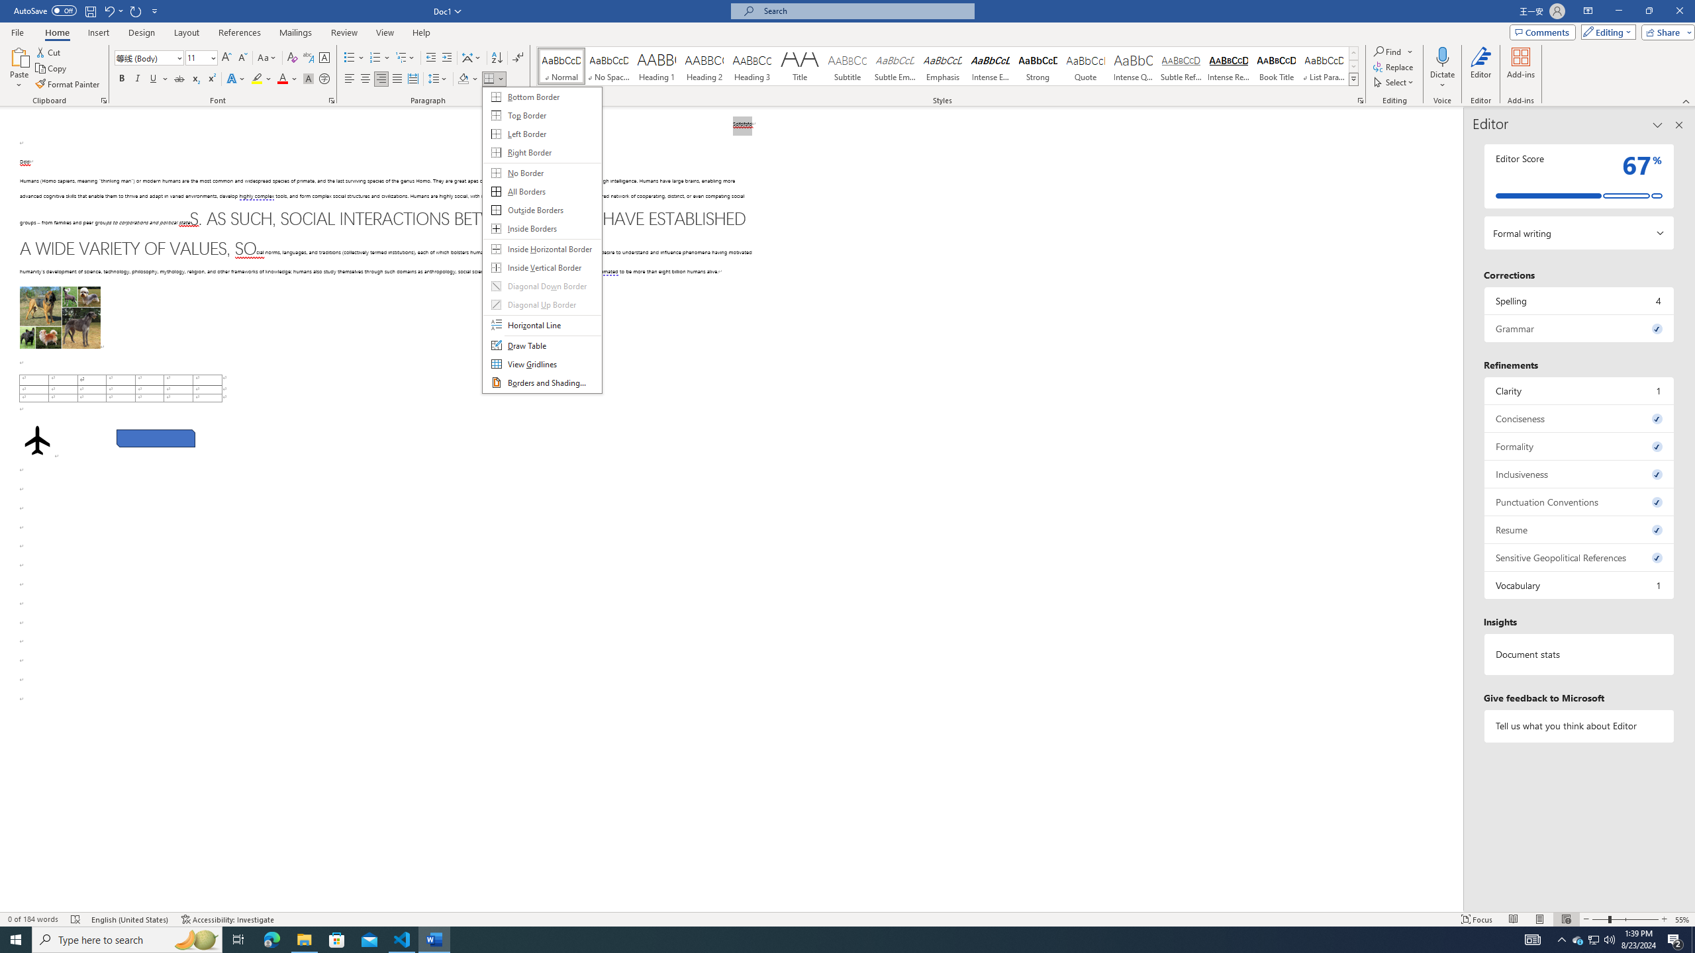 This screenshot has height=953, width=1695. What do you see at coordinates (156, 438) in the screenshot?
I see `Rectangle: Diagonal Corners Snipped 2` at bounding box center [156, 438].